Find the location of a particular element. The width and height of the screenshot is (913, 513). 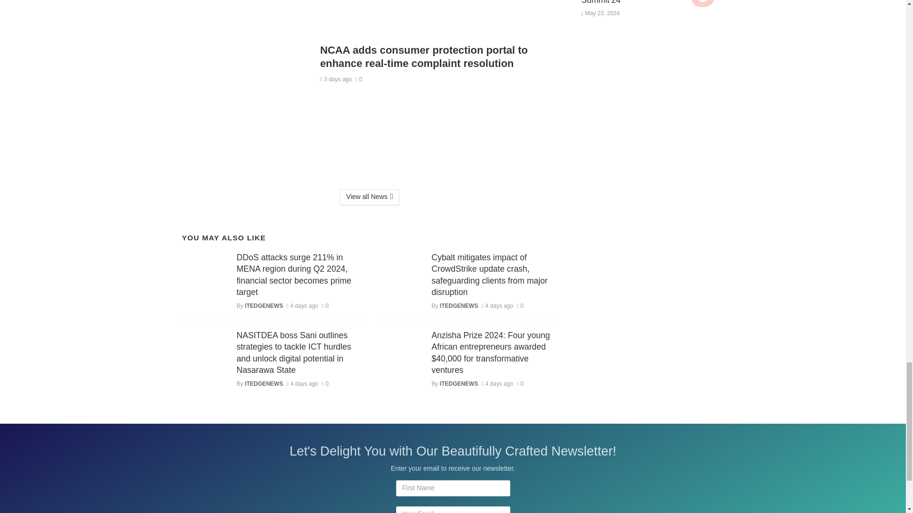

August 9, 2024 at 9:40 am is located at coordinates (336, 79).